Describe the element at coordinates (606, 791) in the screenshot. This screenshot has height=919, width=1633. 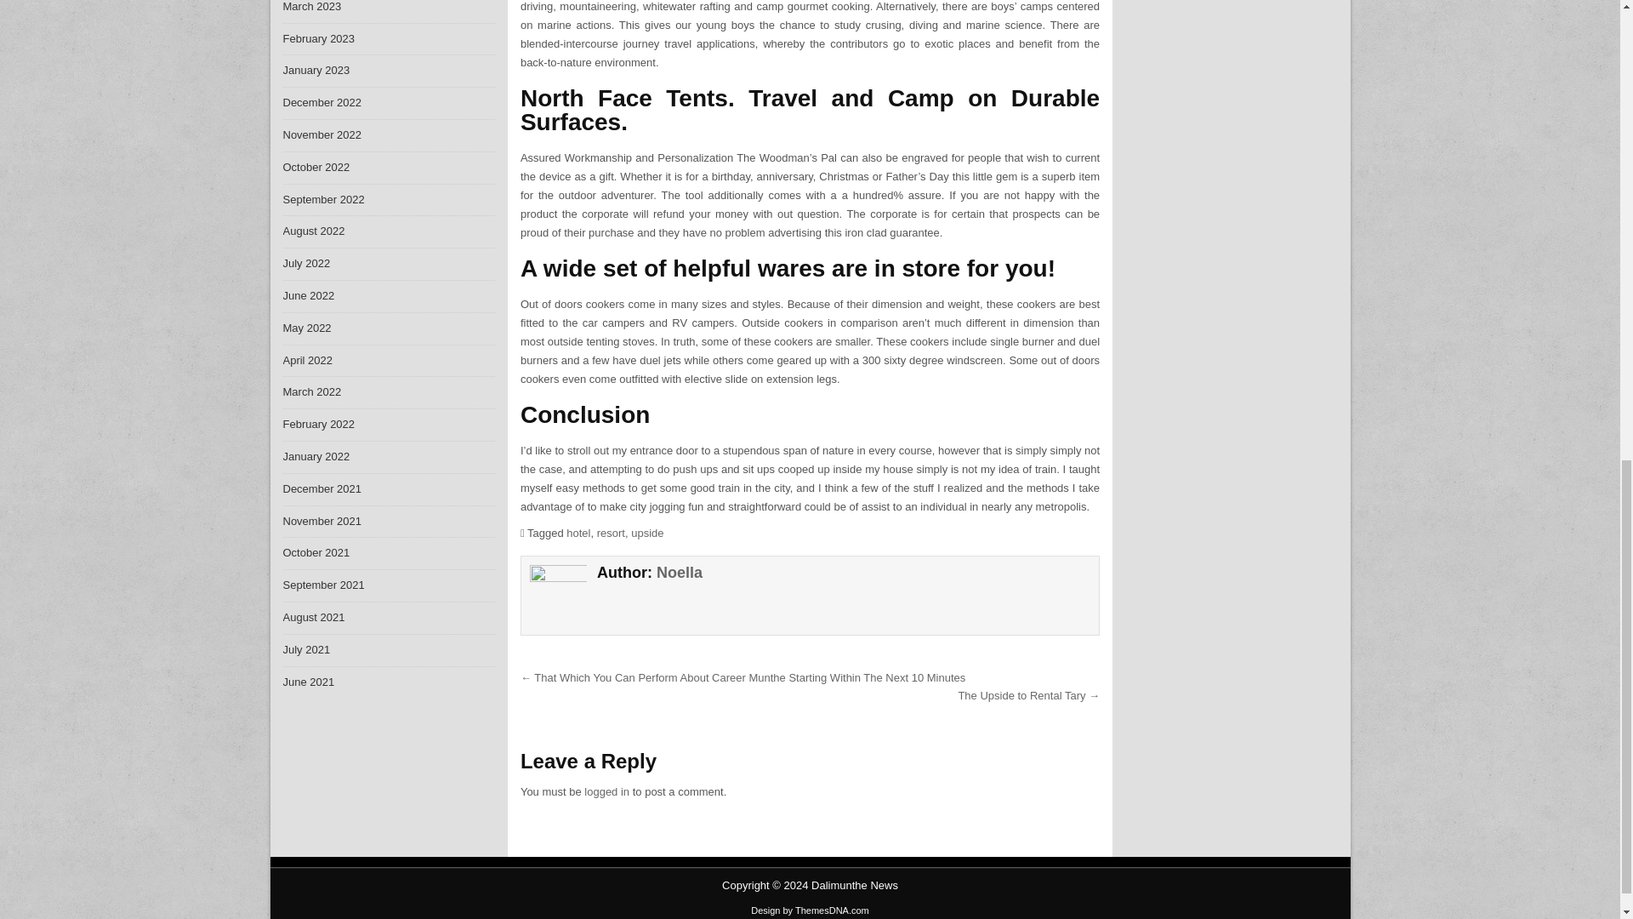
I see `logged in` at that location.